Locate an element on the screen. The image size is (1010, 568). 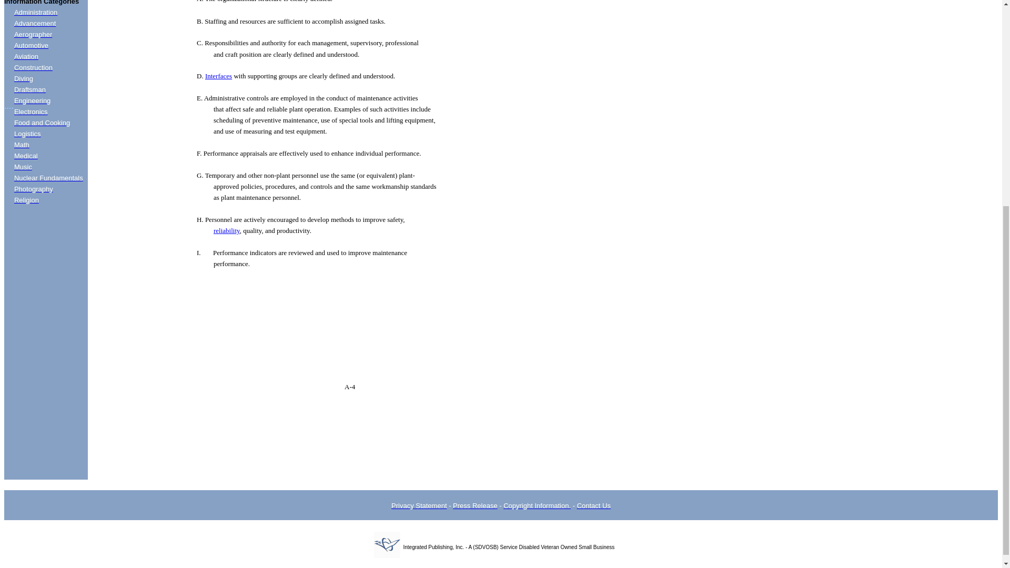
Electronics is located at coordinates (31, 111).